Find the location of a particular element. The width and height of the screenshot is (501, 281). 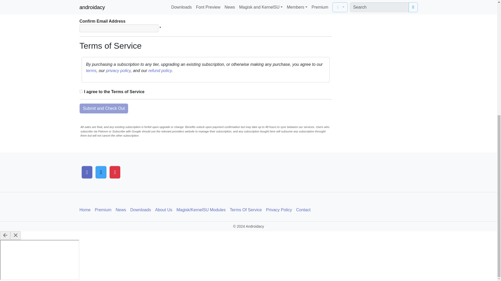

refund policy is located at coordinates (160, 71).